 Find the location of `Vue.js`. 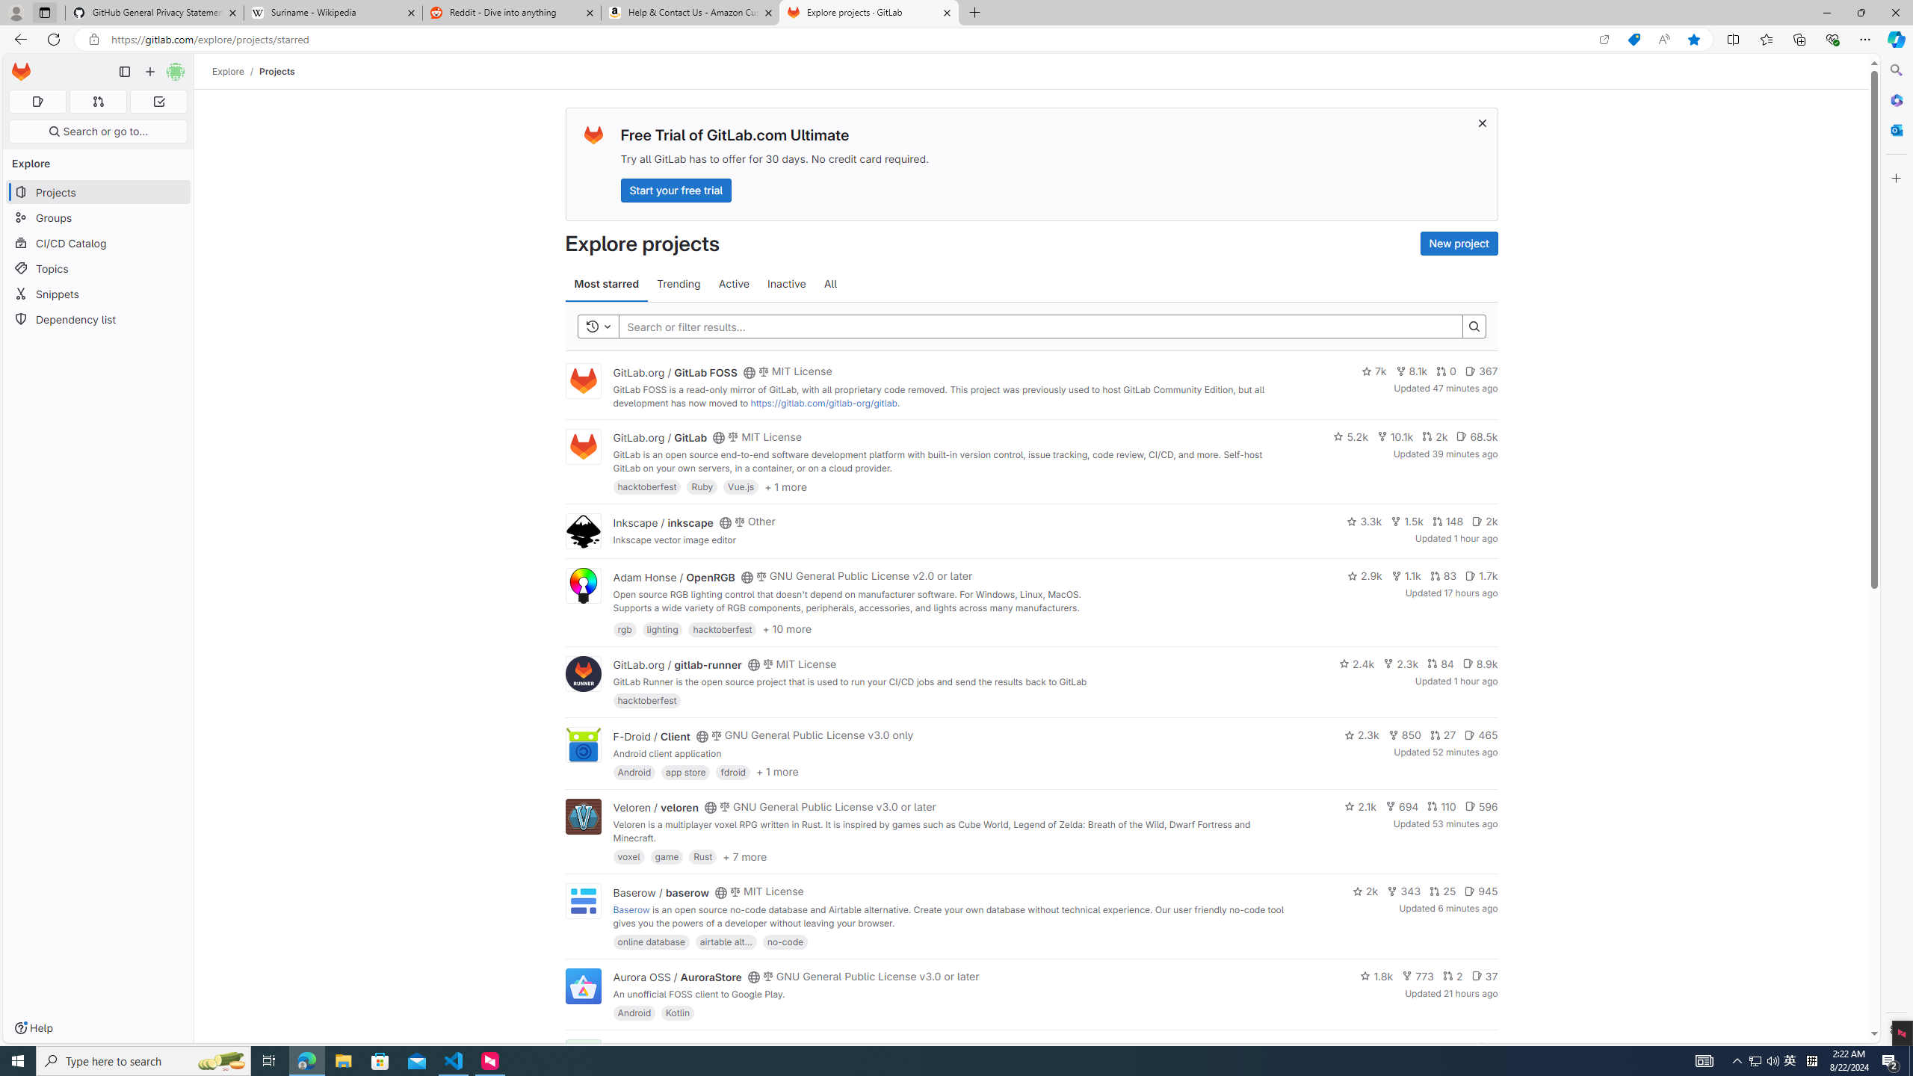

Vue.js is located at coordinates (741, 486).